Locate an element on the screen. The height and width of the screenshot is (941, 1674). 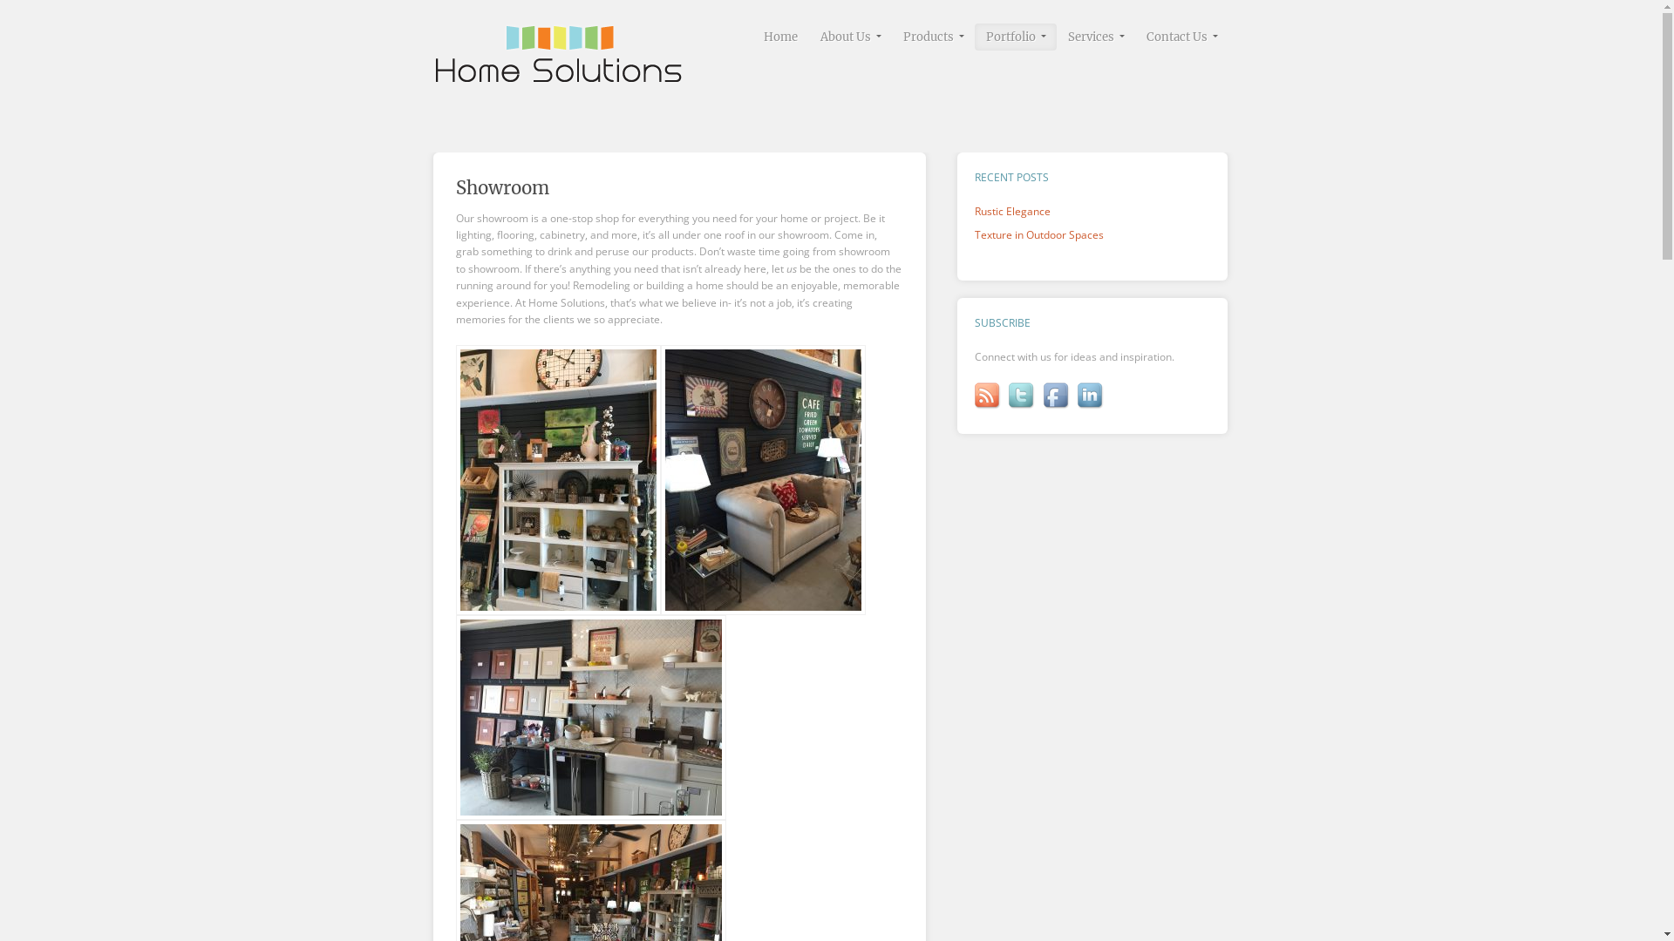
Products is located at coordinates (933, 37).